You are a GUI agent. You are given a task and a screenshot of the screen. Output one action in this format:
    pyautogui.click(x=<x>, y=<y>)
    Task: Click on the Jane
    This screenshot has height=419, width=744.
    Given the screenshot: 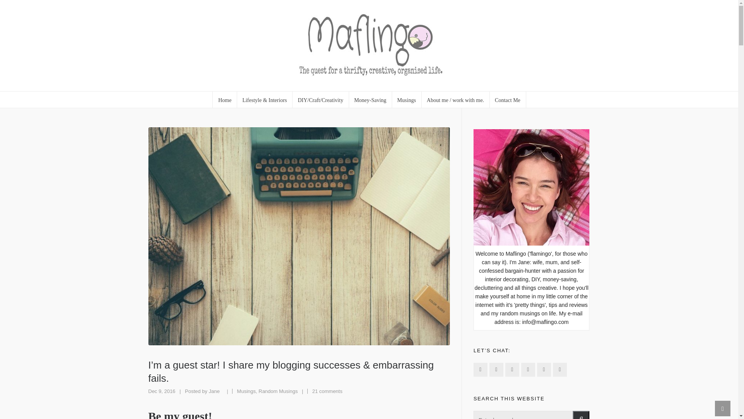 What is the action you would take?
    pyautogui.click(x=214, y=391)
    